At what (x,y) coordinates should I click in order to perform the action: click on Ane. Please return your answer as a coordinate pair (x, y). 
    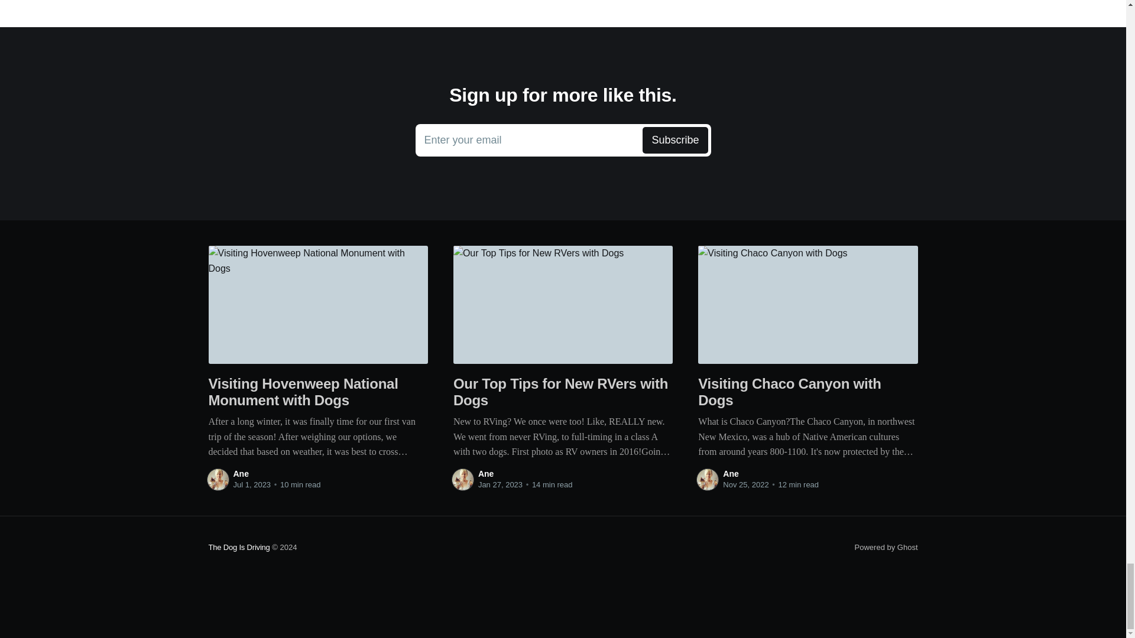
    Looking at the image, I should click on (240, 474).